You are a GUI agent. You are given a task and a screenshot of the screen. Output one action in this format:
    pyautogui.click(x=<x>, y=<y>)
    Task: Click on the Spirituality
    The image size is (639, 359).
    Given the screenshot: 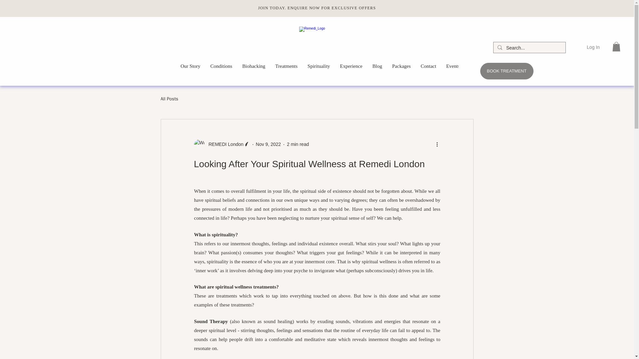 What is the action you would take?
    pyautogui.click(x=319, y=71)
    